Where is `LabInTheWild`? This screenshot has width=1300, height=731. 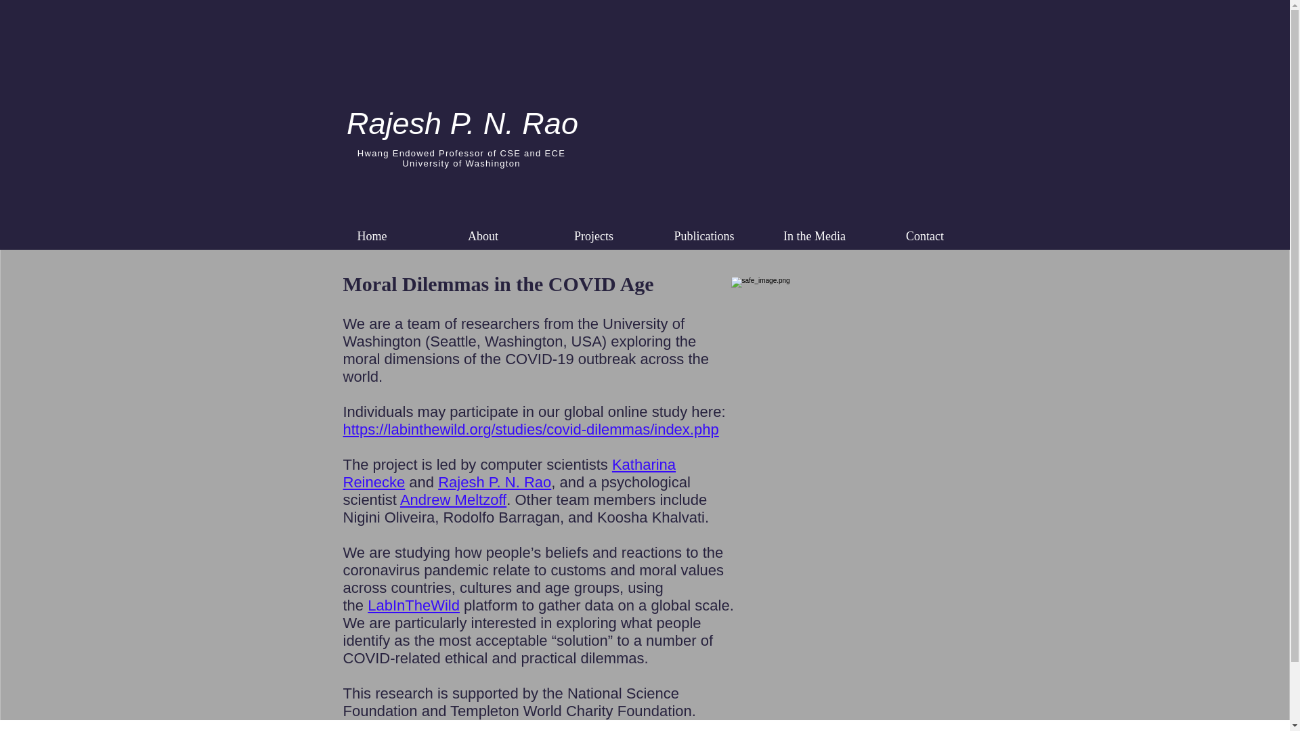
LabInTheWild is located at coordinates (414, 605).